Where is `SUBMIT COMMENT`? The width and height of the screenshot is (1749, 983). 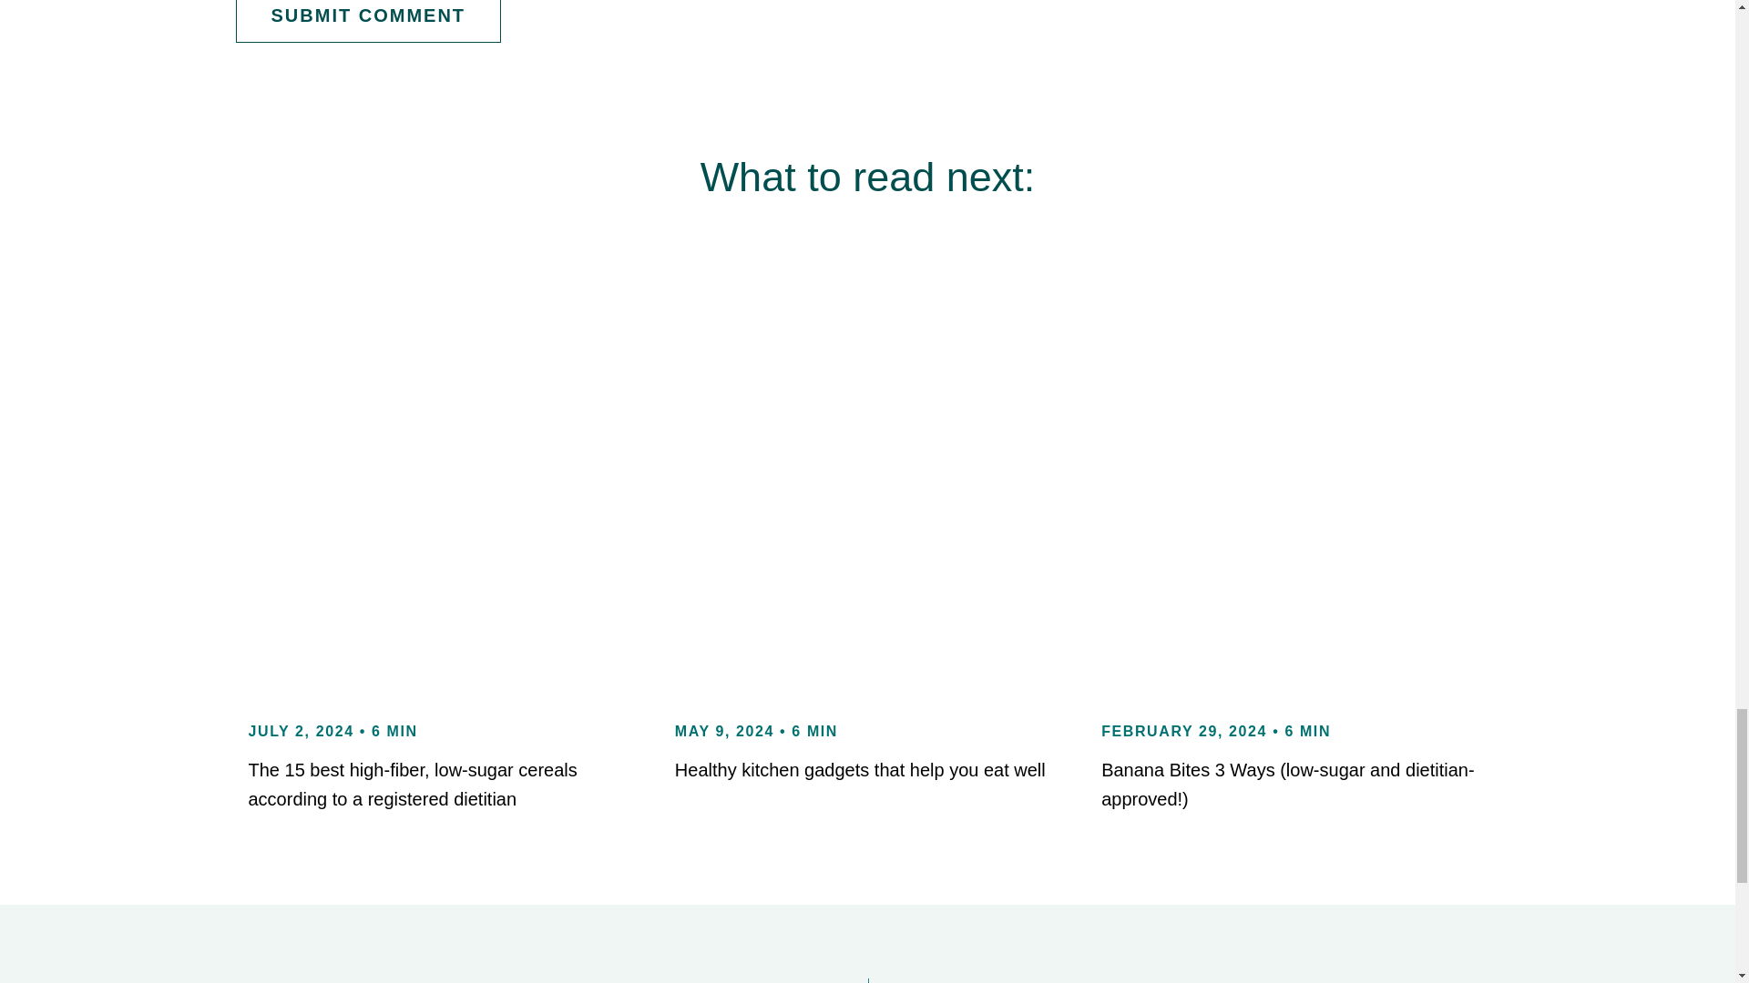
SUBMIT COMMENT is located at coordinates (367, 22).